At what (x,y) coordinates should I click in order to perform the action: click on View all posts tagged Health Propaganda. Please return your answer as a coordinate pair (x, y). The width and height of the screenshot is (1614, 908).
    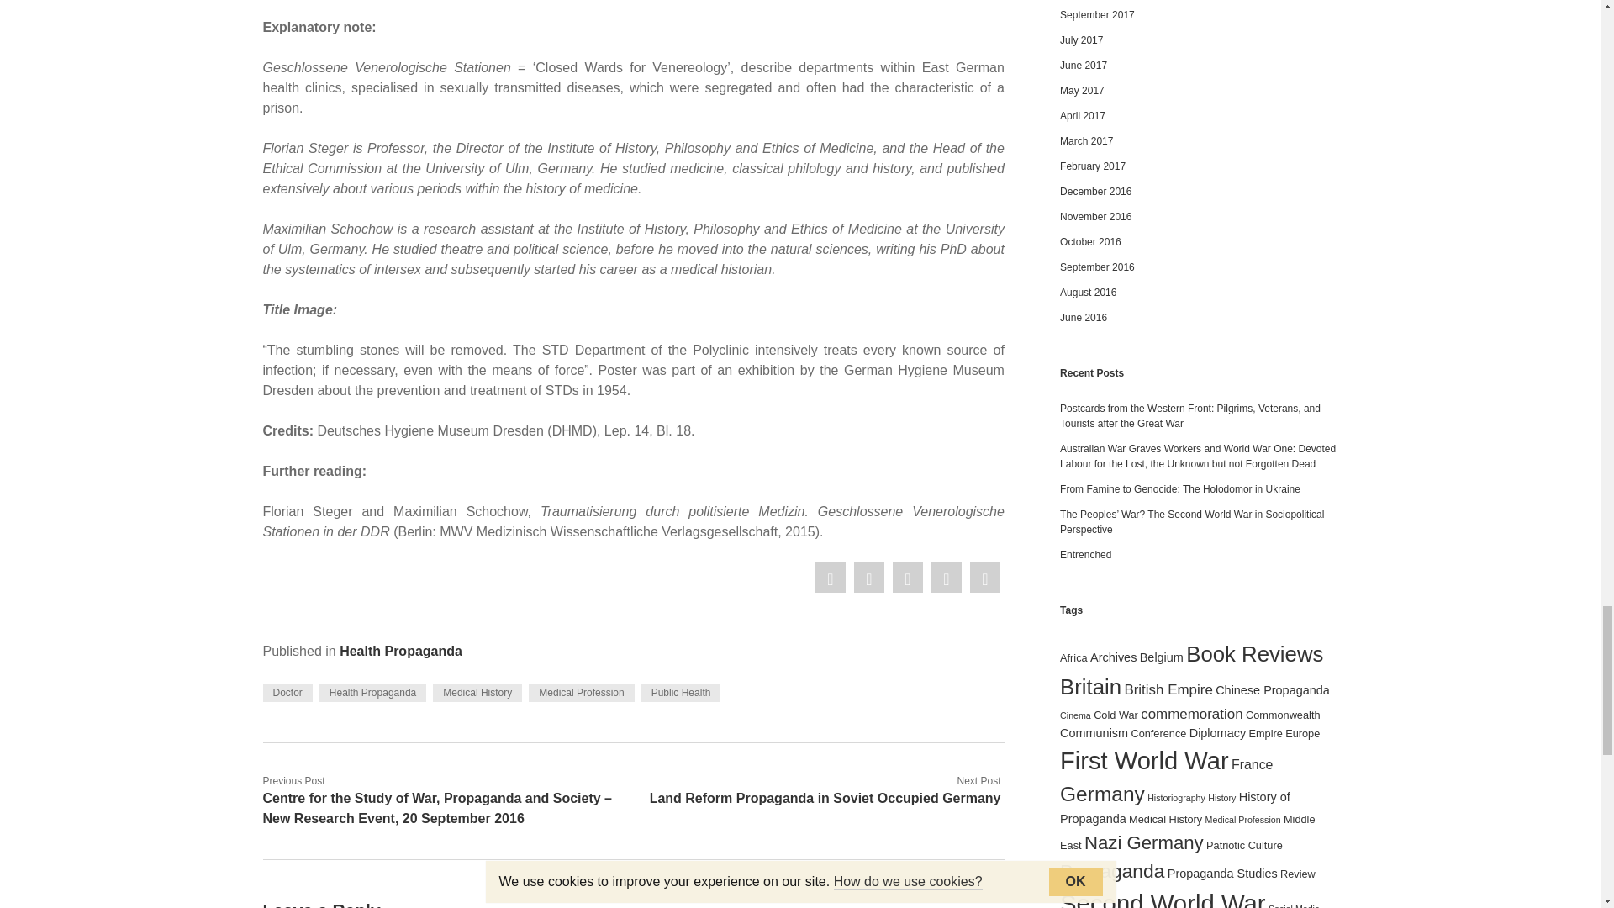
    Looking at the image, I should click on (372, 693).